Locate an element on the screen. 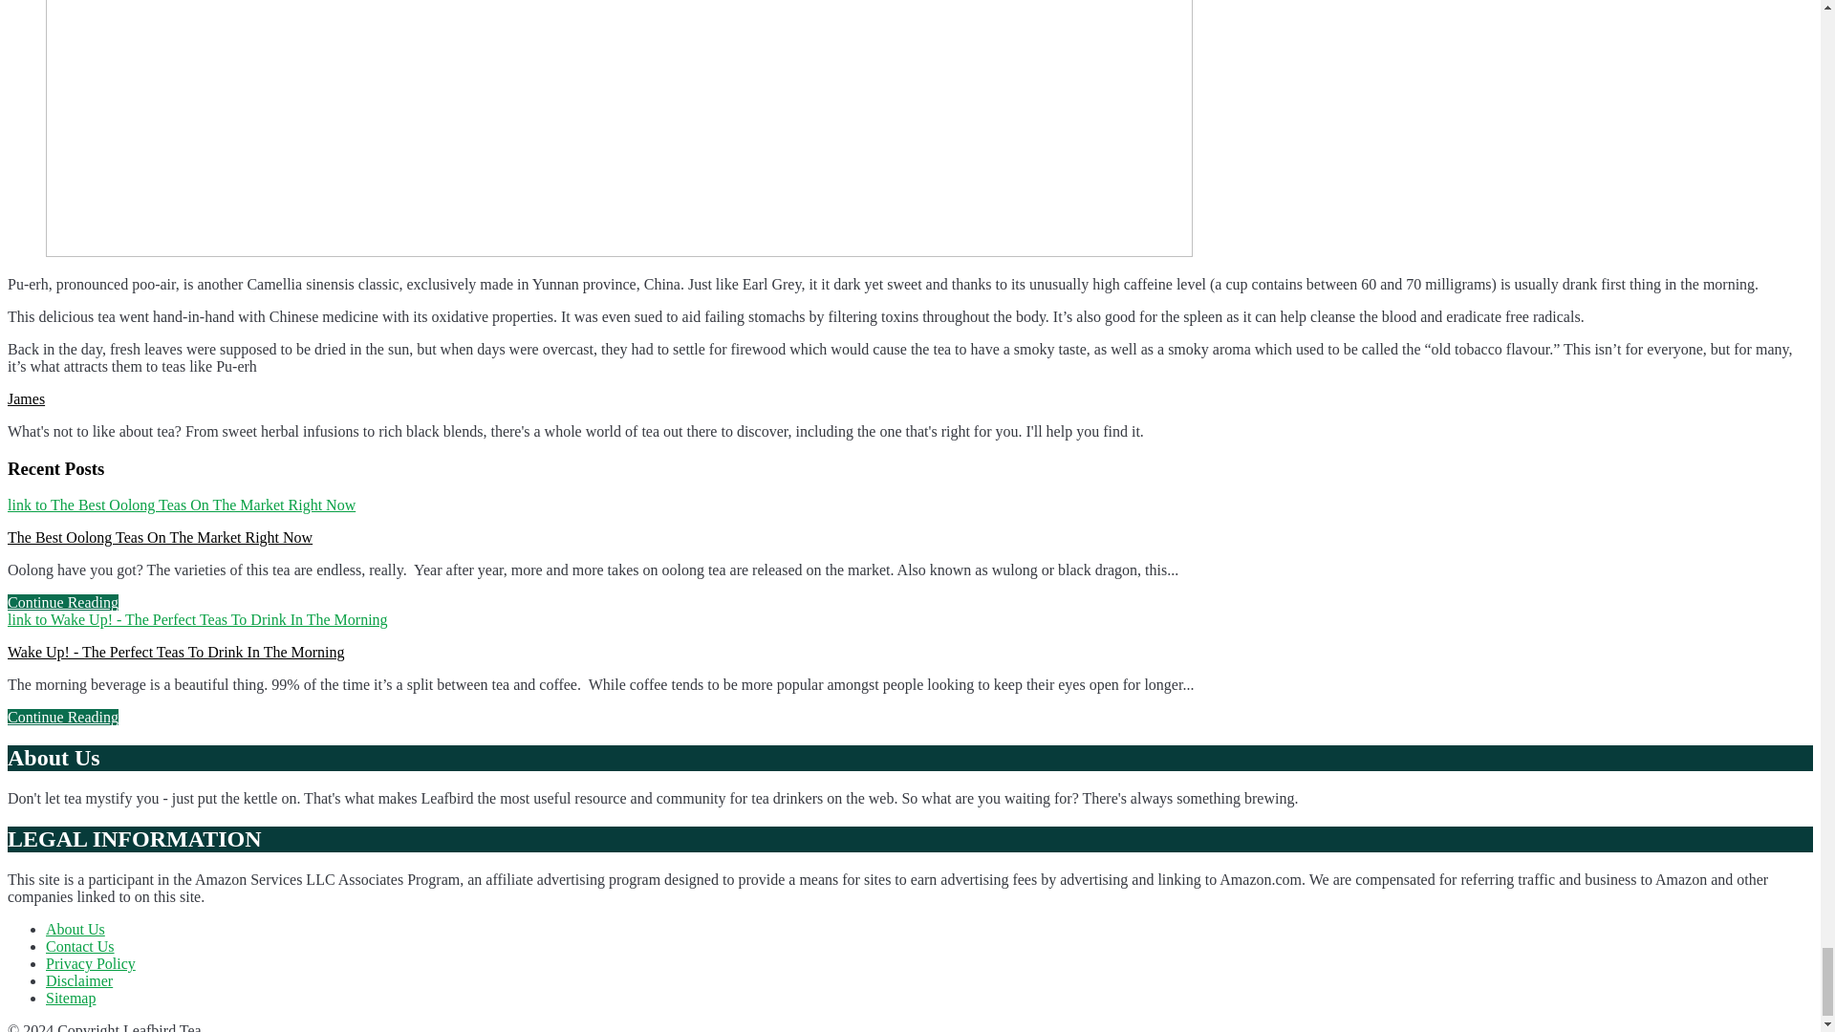 The width and height of the screenshot is (1835, 1032). The Best Oolong Teas On The Market Right Now is located at coordinates (159, 537).